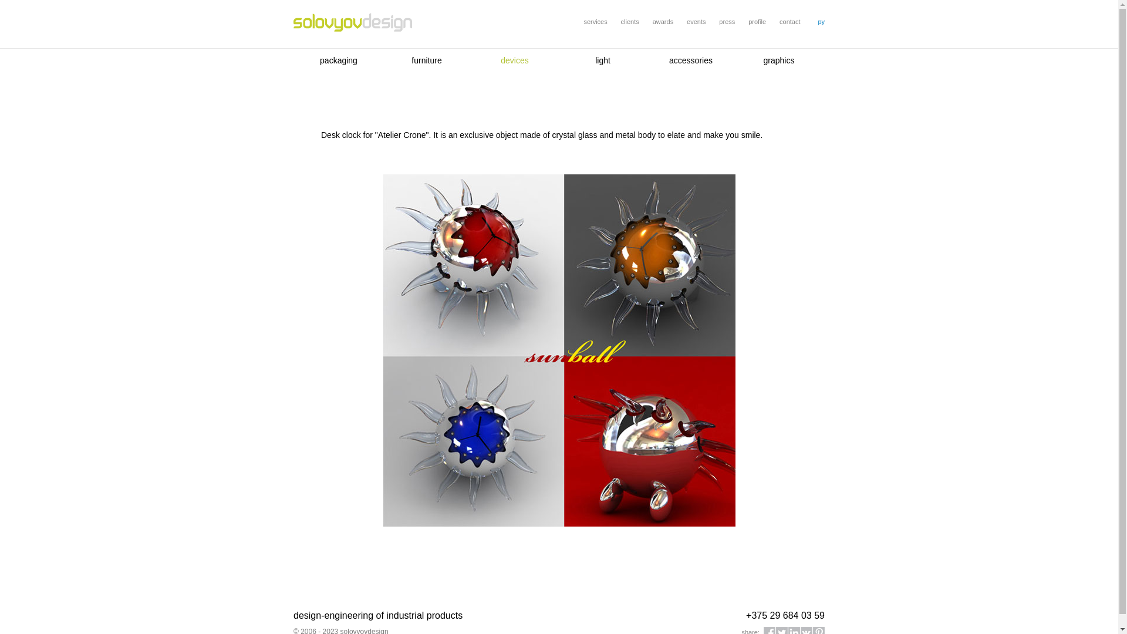  Describe the element at coordinates (352, 23) in the screenshot. I see `SOLOVYOVDESIGN` at that location.